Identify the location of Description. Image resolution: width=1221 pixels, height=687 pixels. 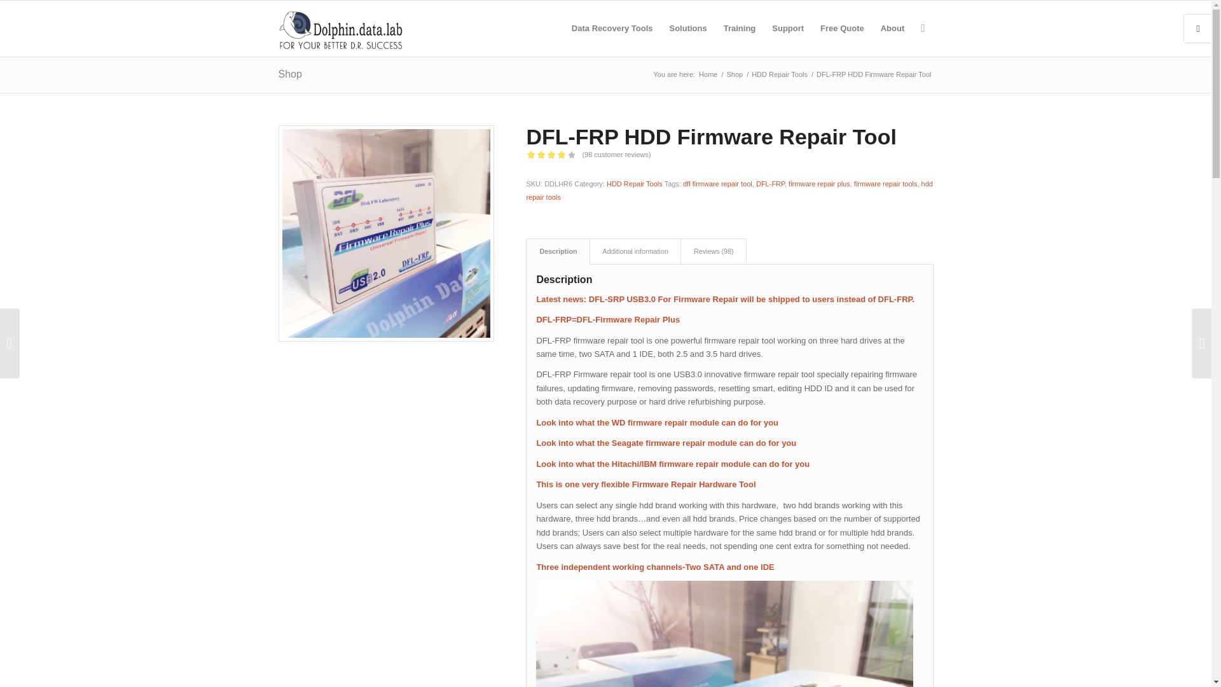
(558, 251).